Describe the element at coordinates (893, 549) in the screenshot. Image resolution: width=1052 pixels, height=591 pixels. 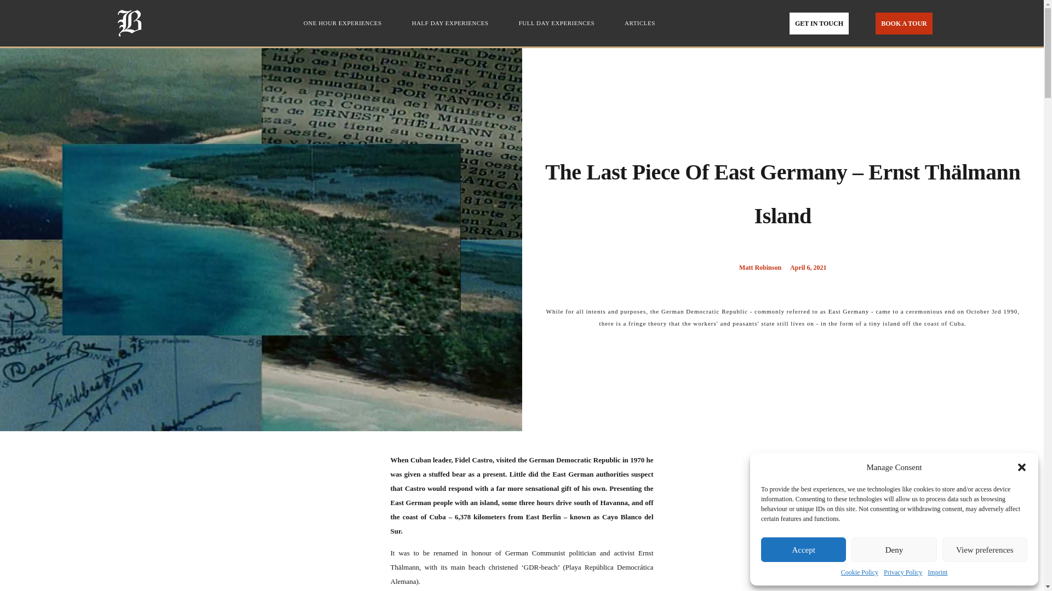
I see `Deny` at that location.